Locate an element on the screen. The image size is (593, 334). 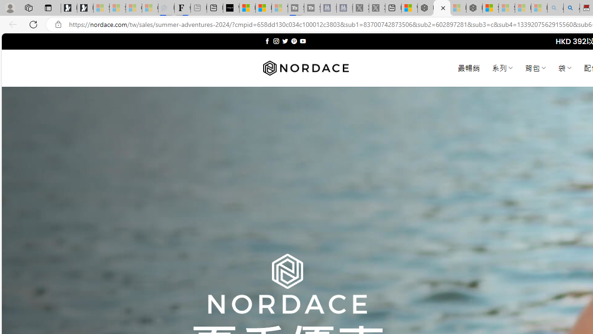
Streaming Coverage | T3 - Sleeping is located at coordinates (296, 8).